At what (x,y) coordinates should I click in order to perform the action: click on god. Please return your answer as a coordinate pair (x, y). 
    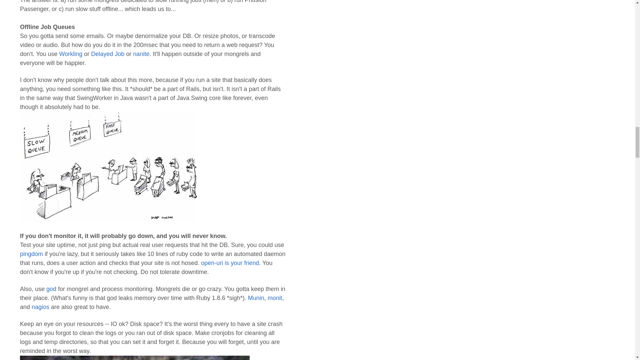
    Looking at the image, I should click on (51, 289).